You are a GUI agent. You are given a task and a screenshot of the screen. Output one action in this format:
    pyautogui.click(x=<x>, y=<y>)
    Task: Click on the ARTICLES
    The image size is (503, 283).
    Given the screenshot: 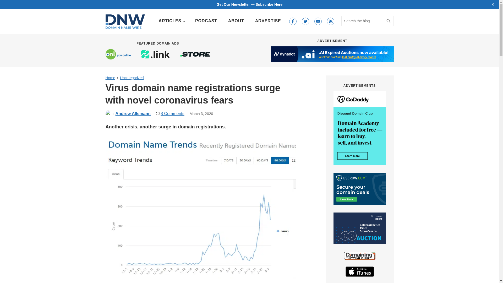 What is the action you would take?
    pyautogui.click(x=171, y=21)
    